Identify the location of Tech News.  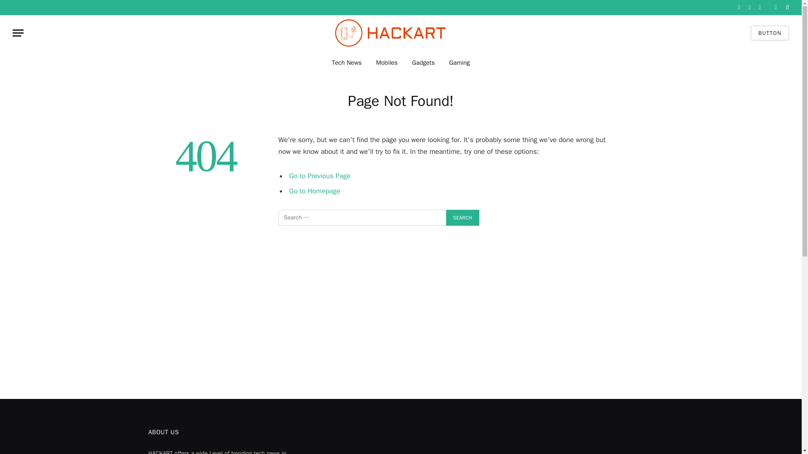
(346, 62).